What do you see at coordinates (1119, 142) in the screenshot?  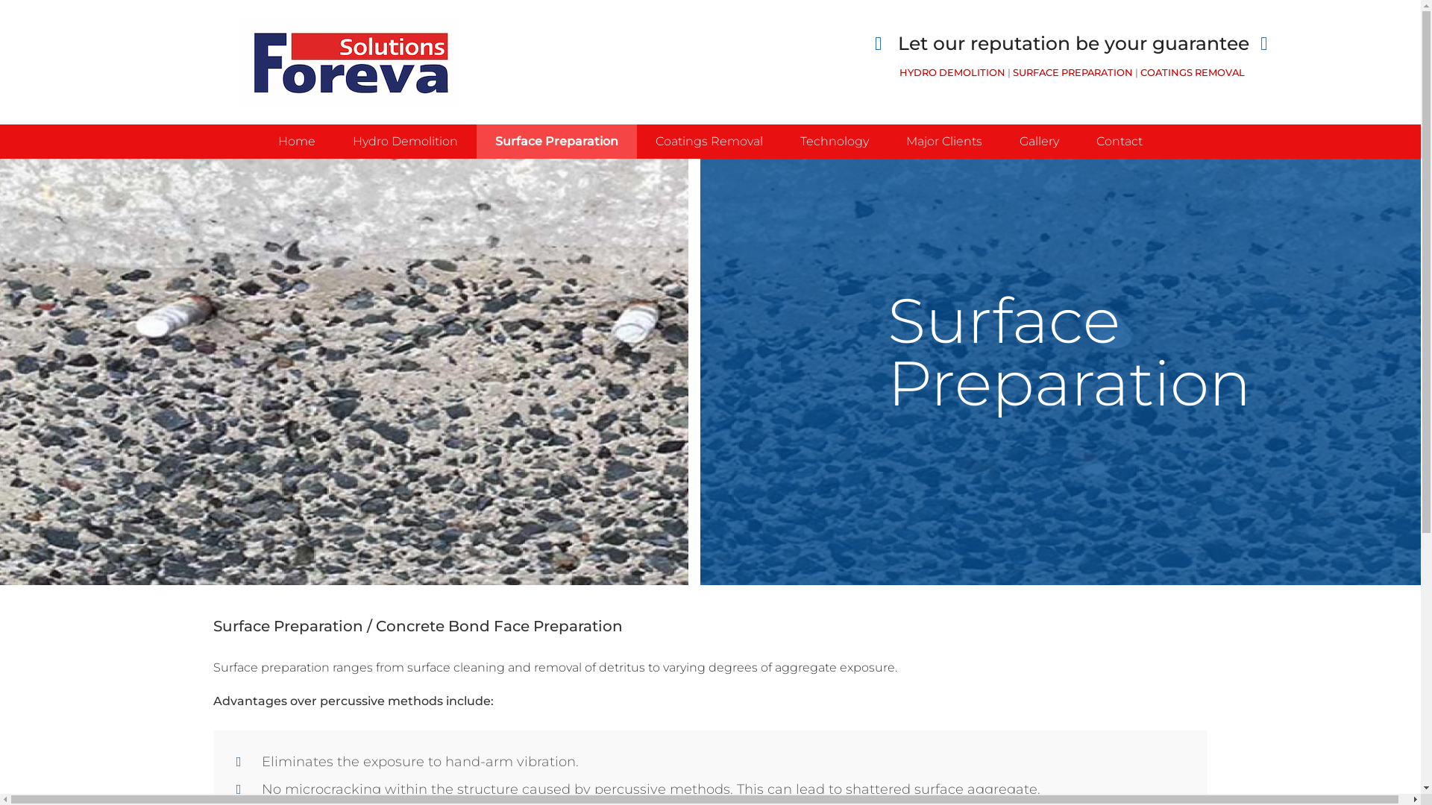 I see `Contact` at bounding box center [1119, 142].